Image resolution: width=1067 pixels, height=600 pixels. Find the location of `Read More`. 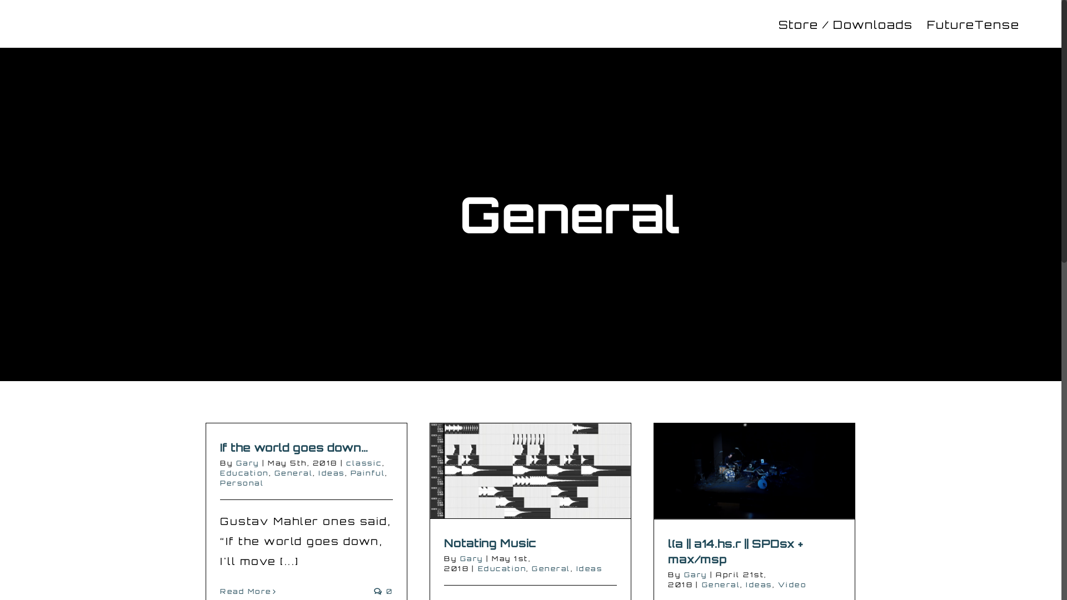

Read More is located at coordinates (246, 591).